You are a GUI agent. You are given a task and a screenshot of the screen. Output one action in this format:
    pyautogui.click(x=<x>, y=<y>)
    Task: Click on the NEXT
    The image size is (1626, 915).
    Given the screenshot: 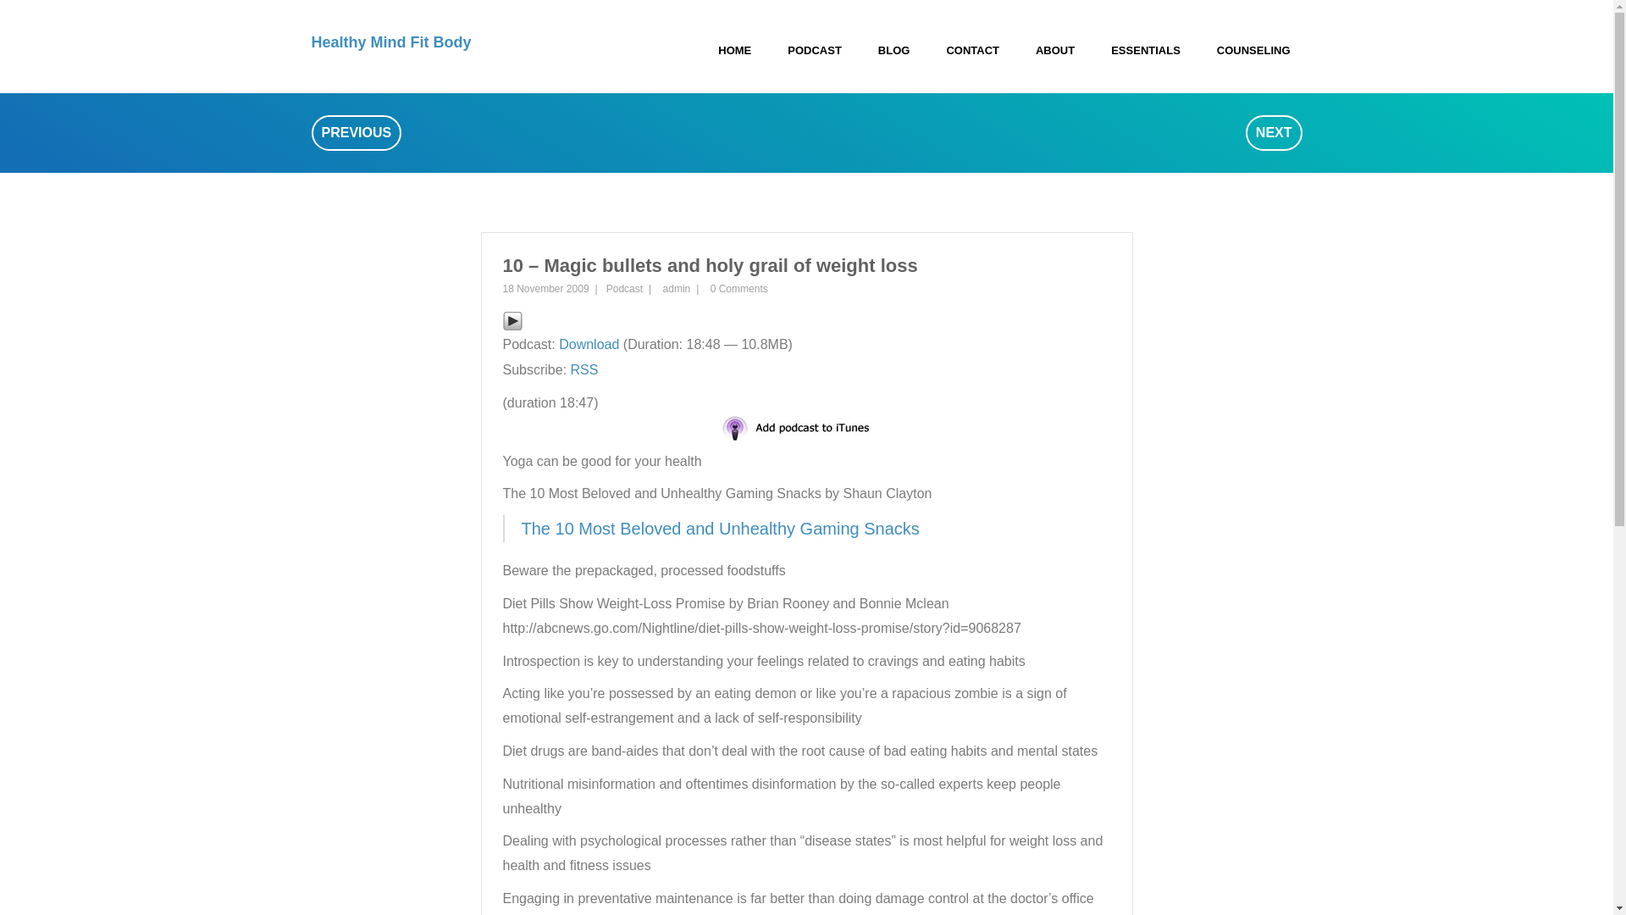 What is the action you would take?
    pyautogui.click(x=1274, y=133)
    